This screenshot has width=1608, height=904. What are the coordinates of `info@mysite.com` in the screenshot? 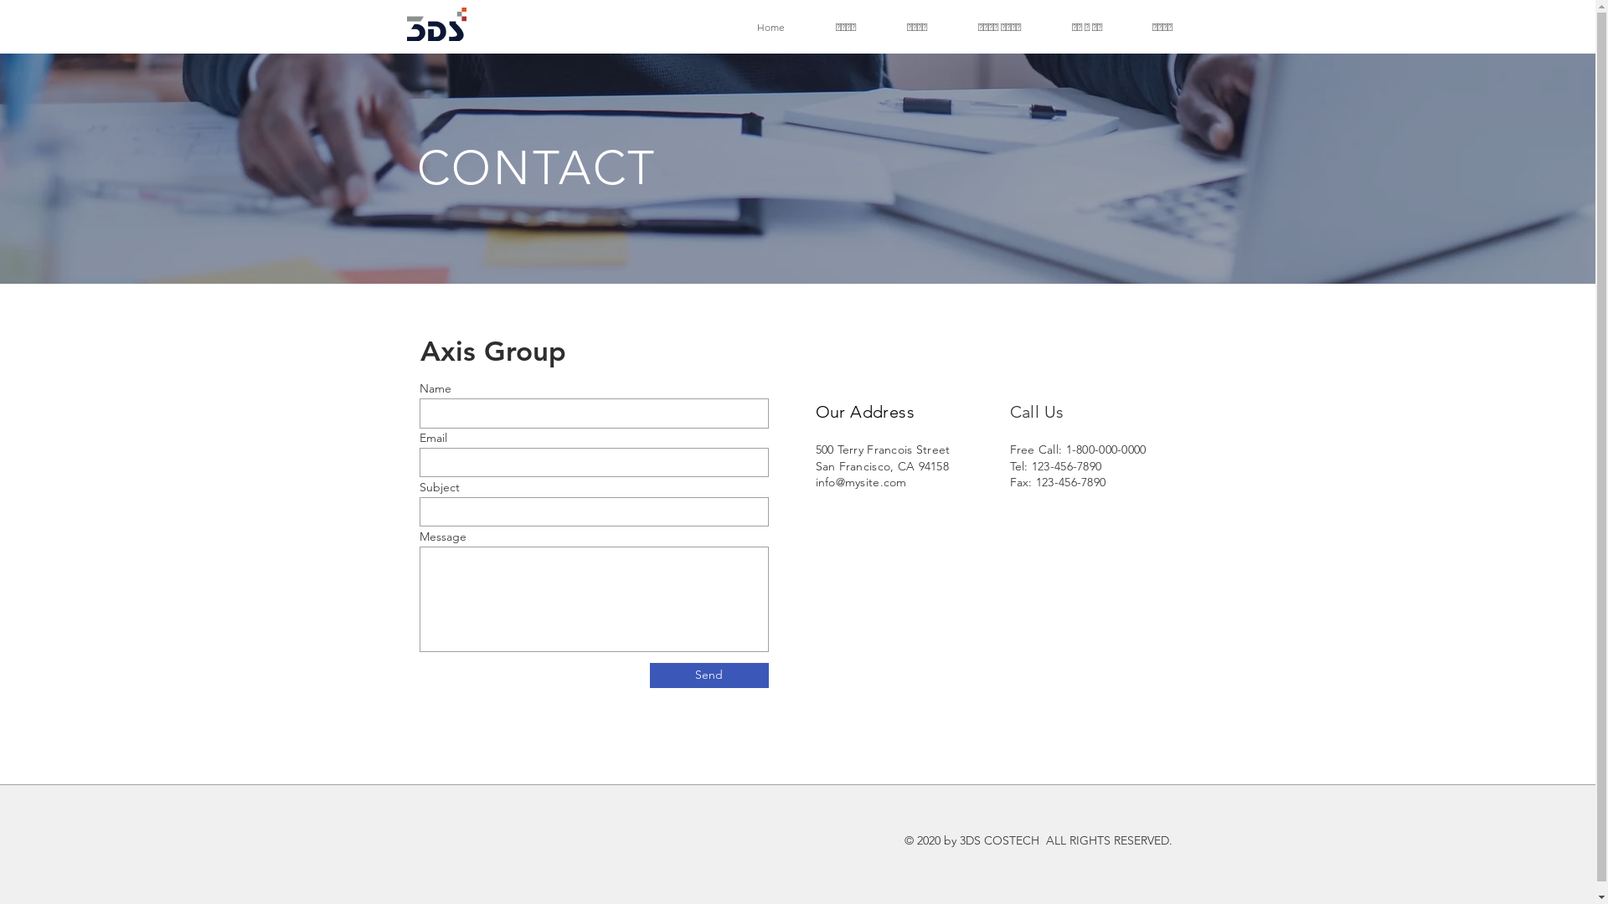 It's located at (861, 482).